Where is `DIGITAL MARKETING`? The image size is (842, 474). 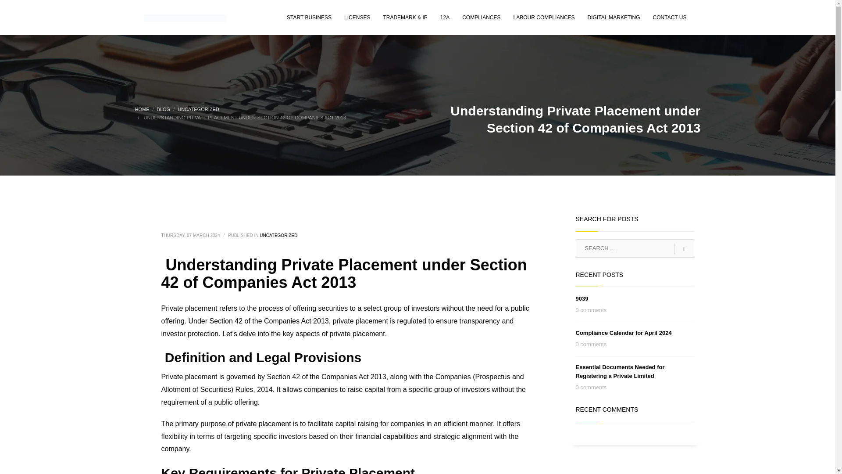 DIGITAL MARKETING is located at coordinates (614, 18).